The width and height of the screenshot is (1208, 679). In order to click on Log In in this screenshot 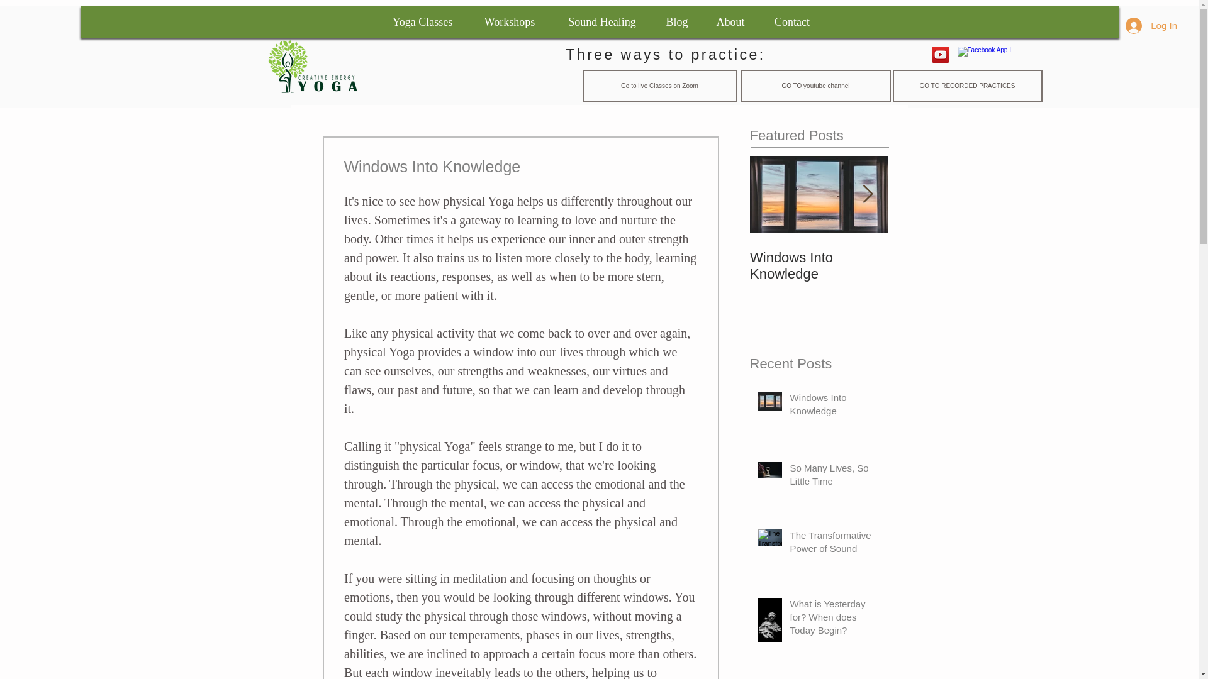, I will do `click(1151, 25)`.